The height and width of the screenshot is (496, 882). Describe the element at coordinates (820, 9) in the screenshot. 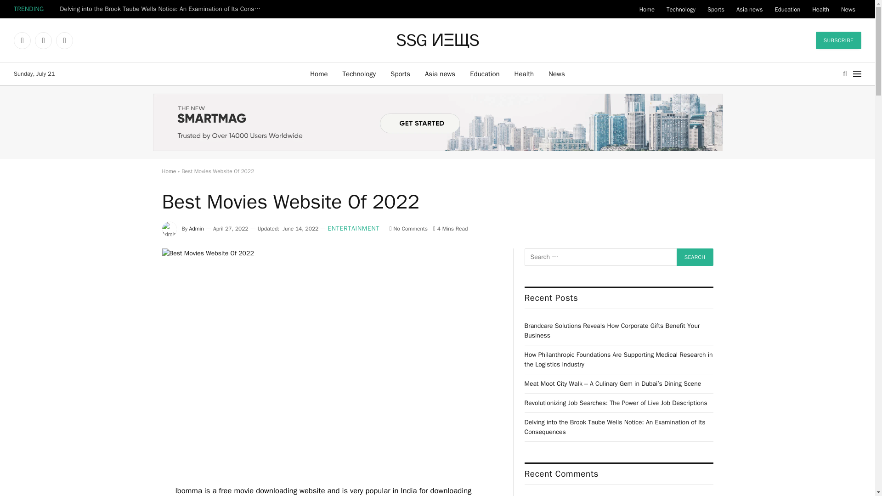

I see `Health` at that location.